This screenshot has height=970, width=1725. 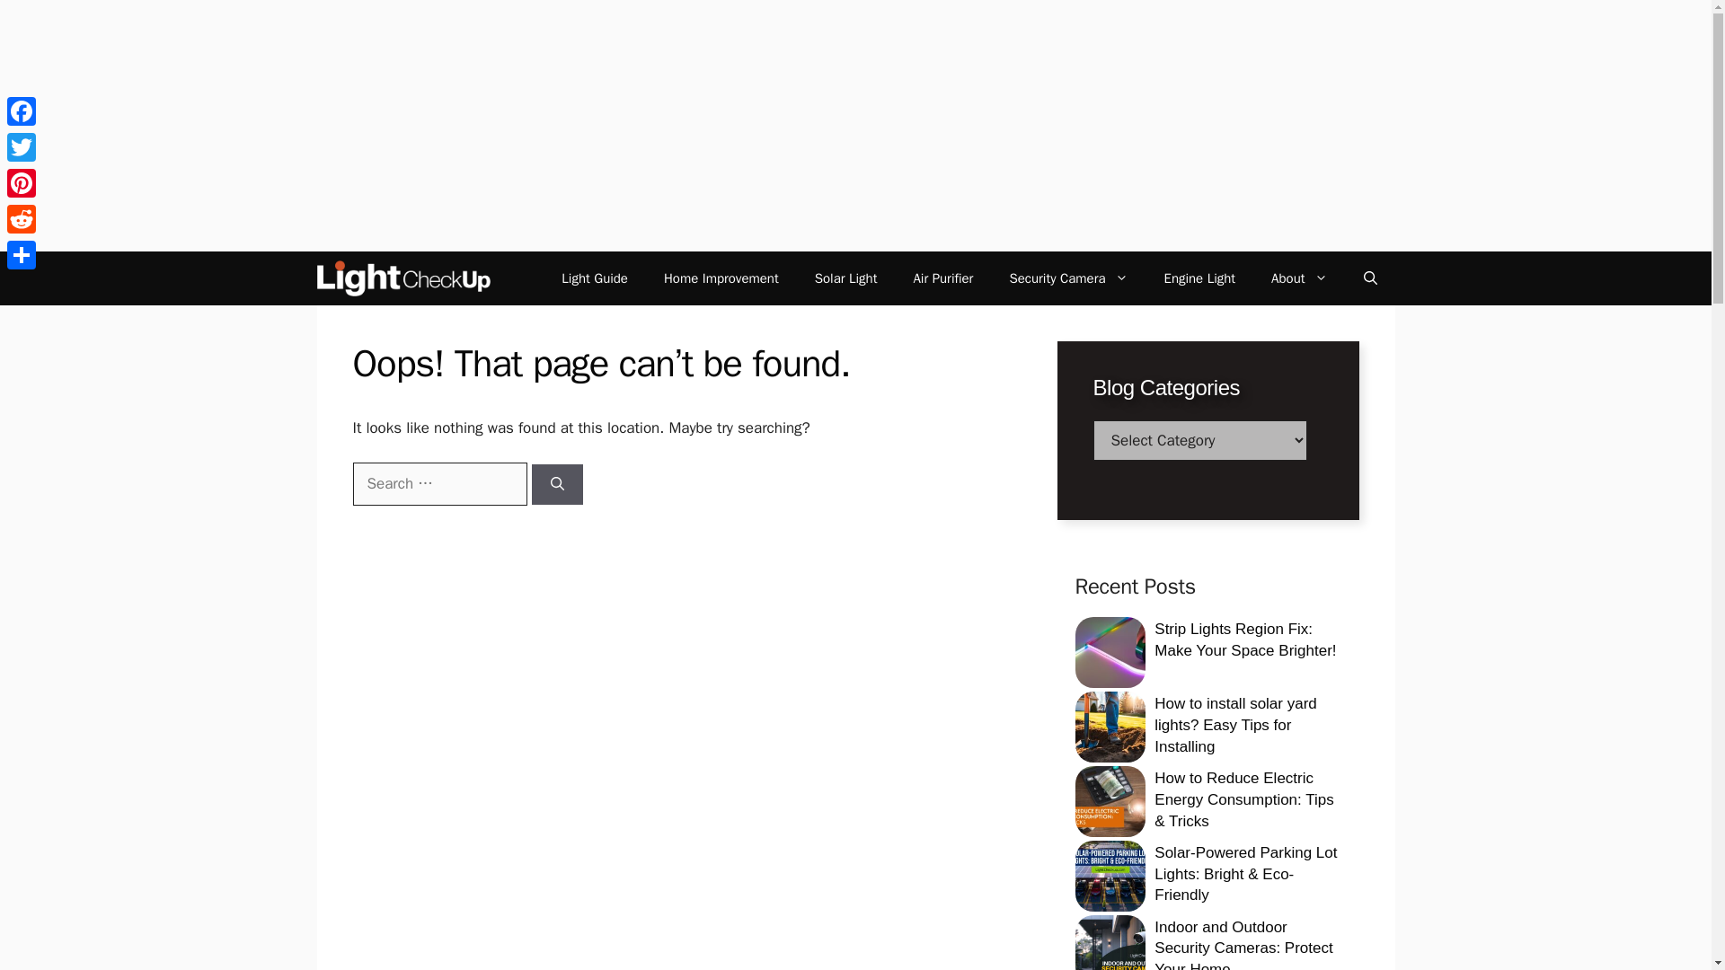 I want to click on Strip Lights Region Fix: Make Your Space Brighter!, so click(x=1244, y=639).